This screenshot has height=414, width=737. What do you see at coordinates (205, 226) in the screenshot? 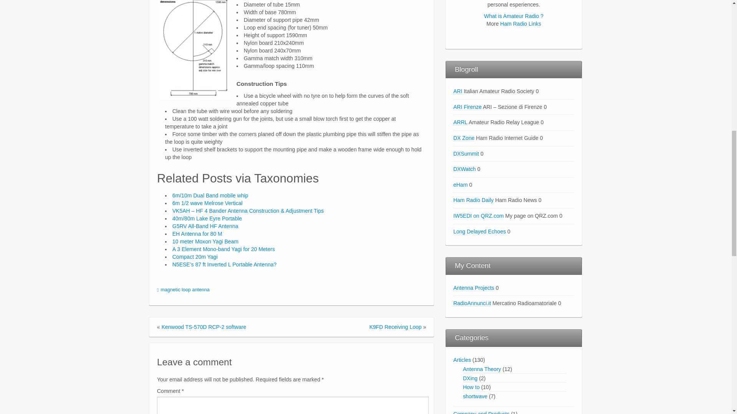
I see `G5RV All-Band HF Antenna` at bounding box center [205, 226].